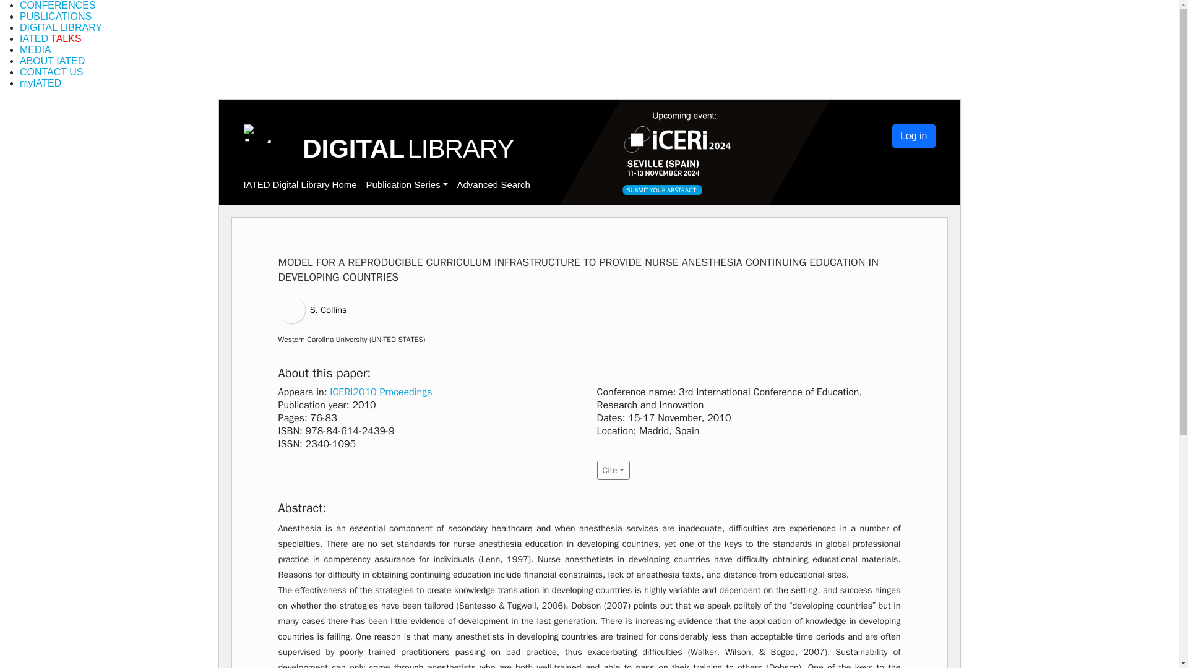 The width and height of the screenshot is (1188, 668). Describe the element at coordinates (381, 392) in the screenshot. I see `ICERI2010 Proceedings` at that location.